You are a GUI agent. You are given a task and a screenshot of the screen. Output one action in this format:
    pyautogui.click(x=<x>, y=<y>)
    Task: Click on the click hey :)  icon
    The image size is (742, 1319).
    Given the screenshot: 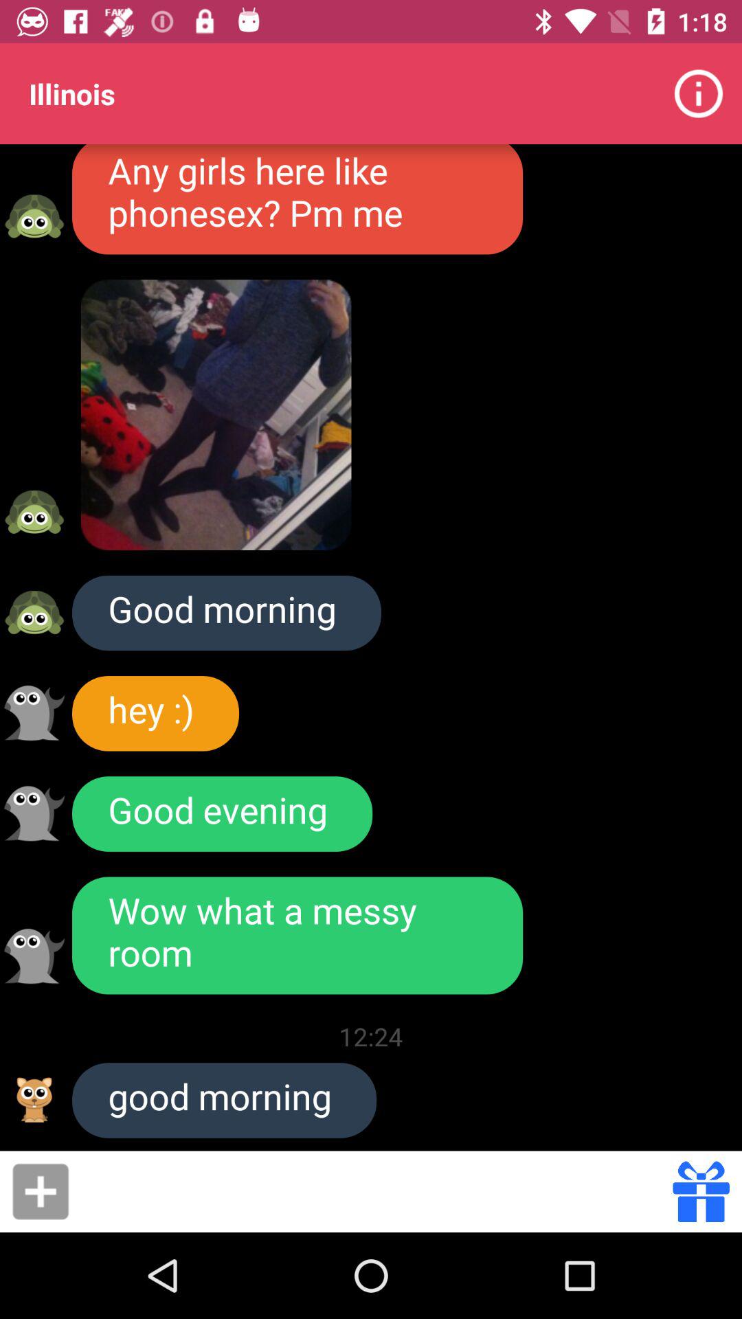 What is the action you would take?
    pyautogui.click(x=155, y=713)
    